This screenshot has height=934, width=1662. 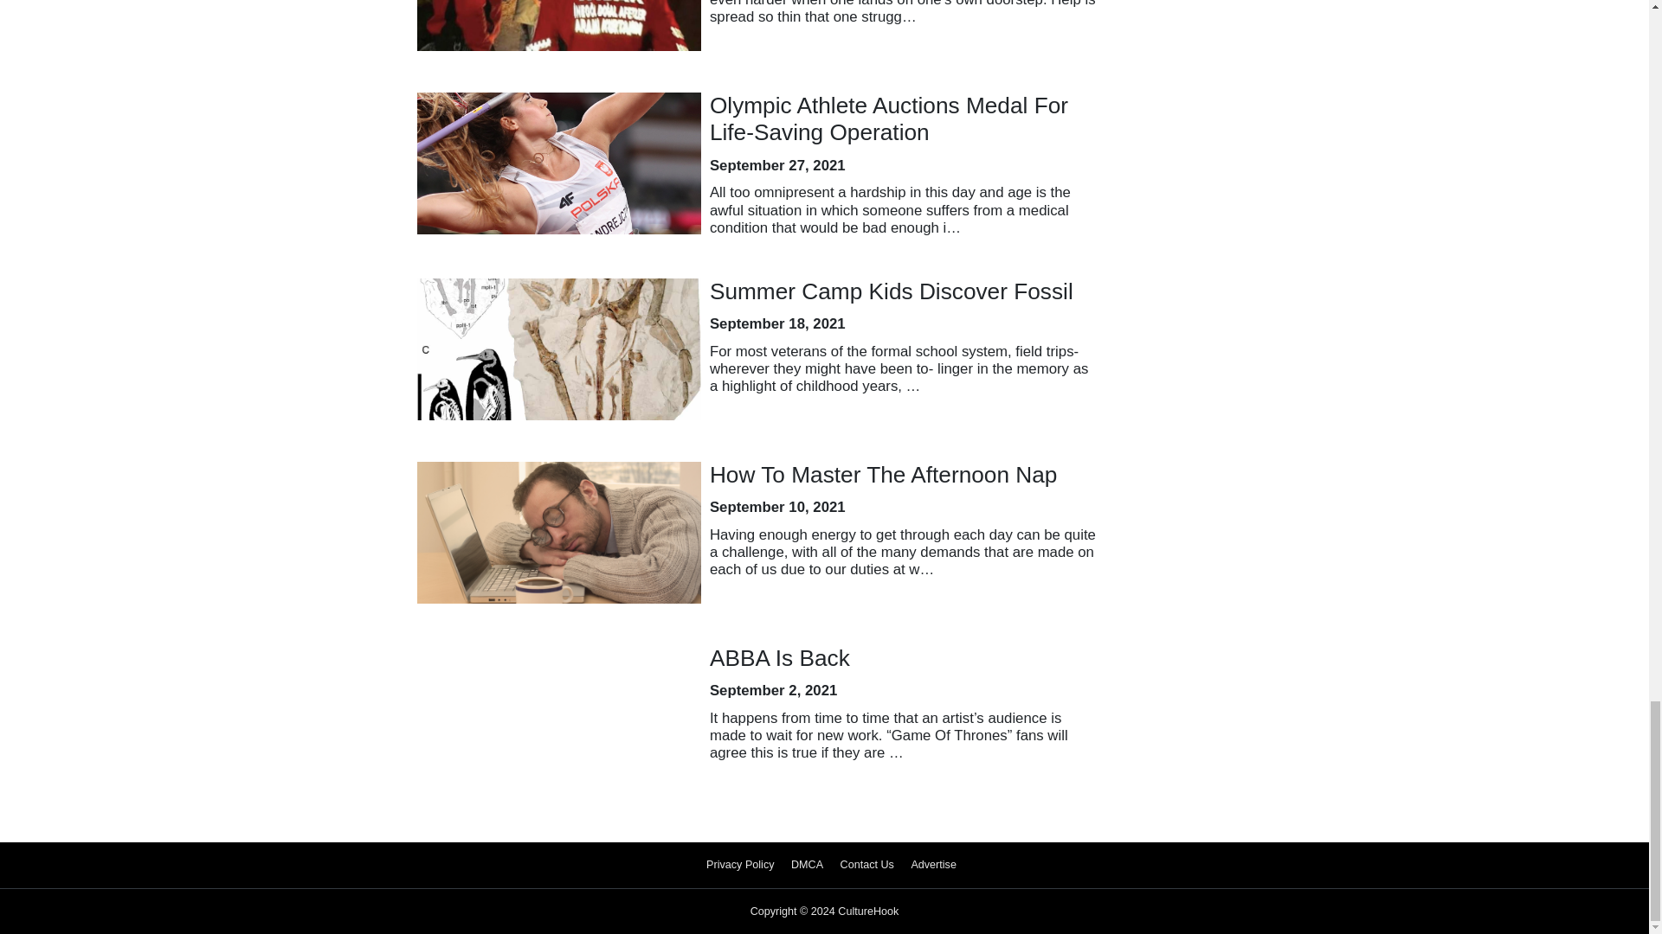 What do you see at coordinates (933, 865) in the screenshot?
I see `Advertise` at bounding box center [933, 865].